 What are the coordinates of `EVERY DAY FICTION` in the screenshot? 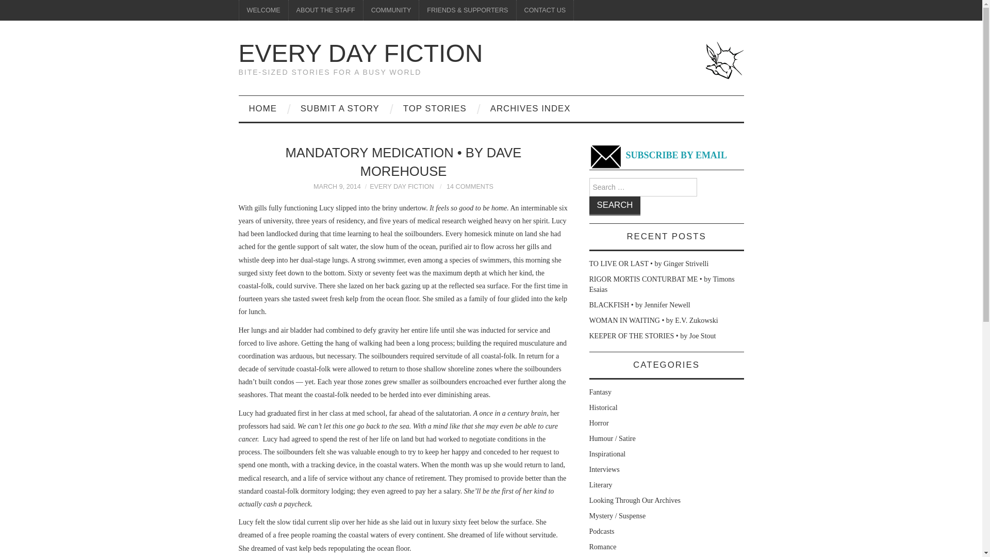 It's located at (401, 187).